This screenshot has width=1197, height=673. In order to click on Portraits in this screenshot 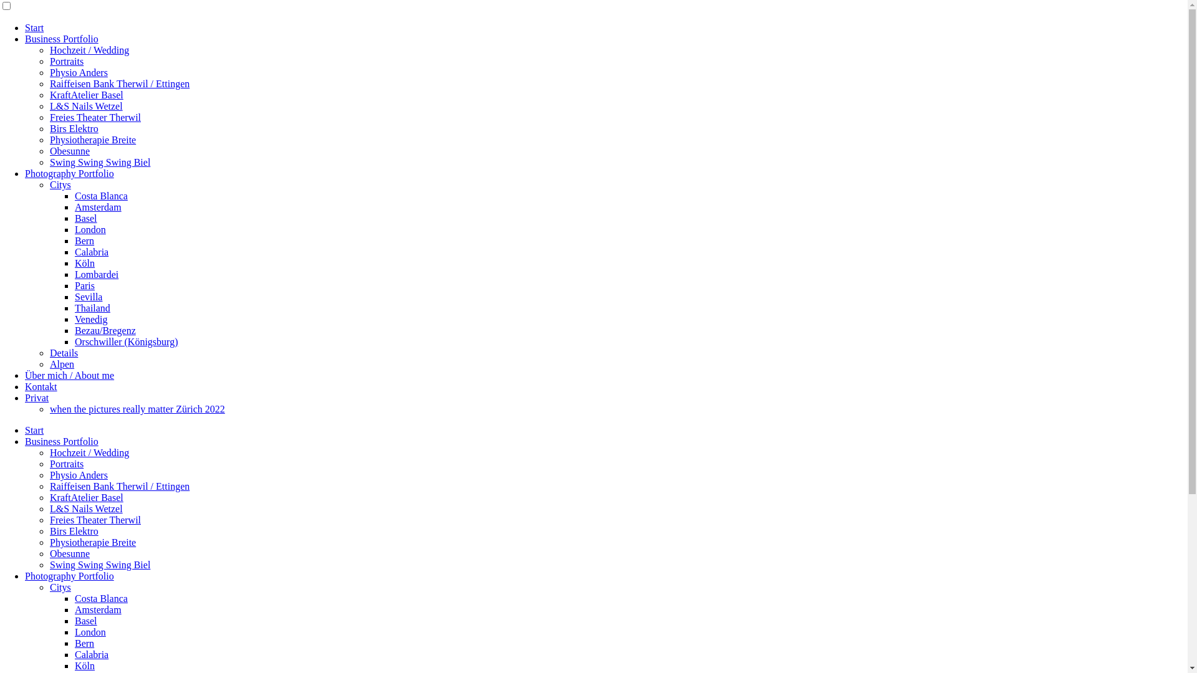, I will do `click(67, 61)`.